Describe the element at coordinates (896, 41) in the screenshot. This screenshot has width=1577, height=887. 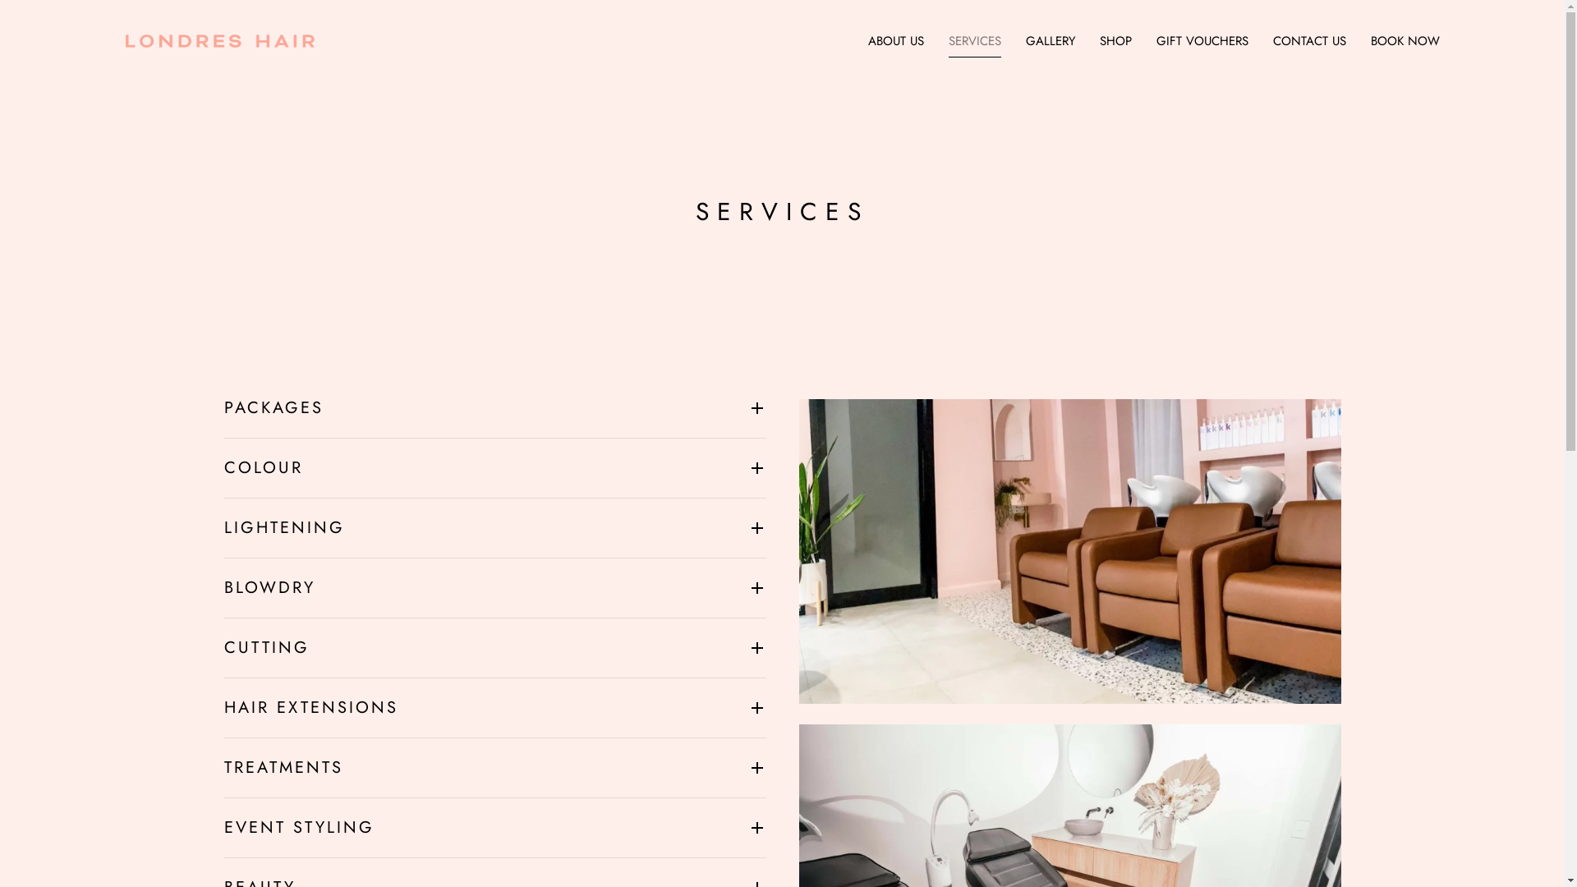
I see `ABOUT US` at that location.